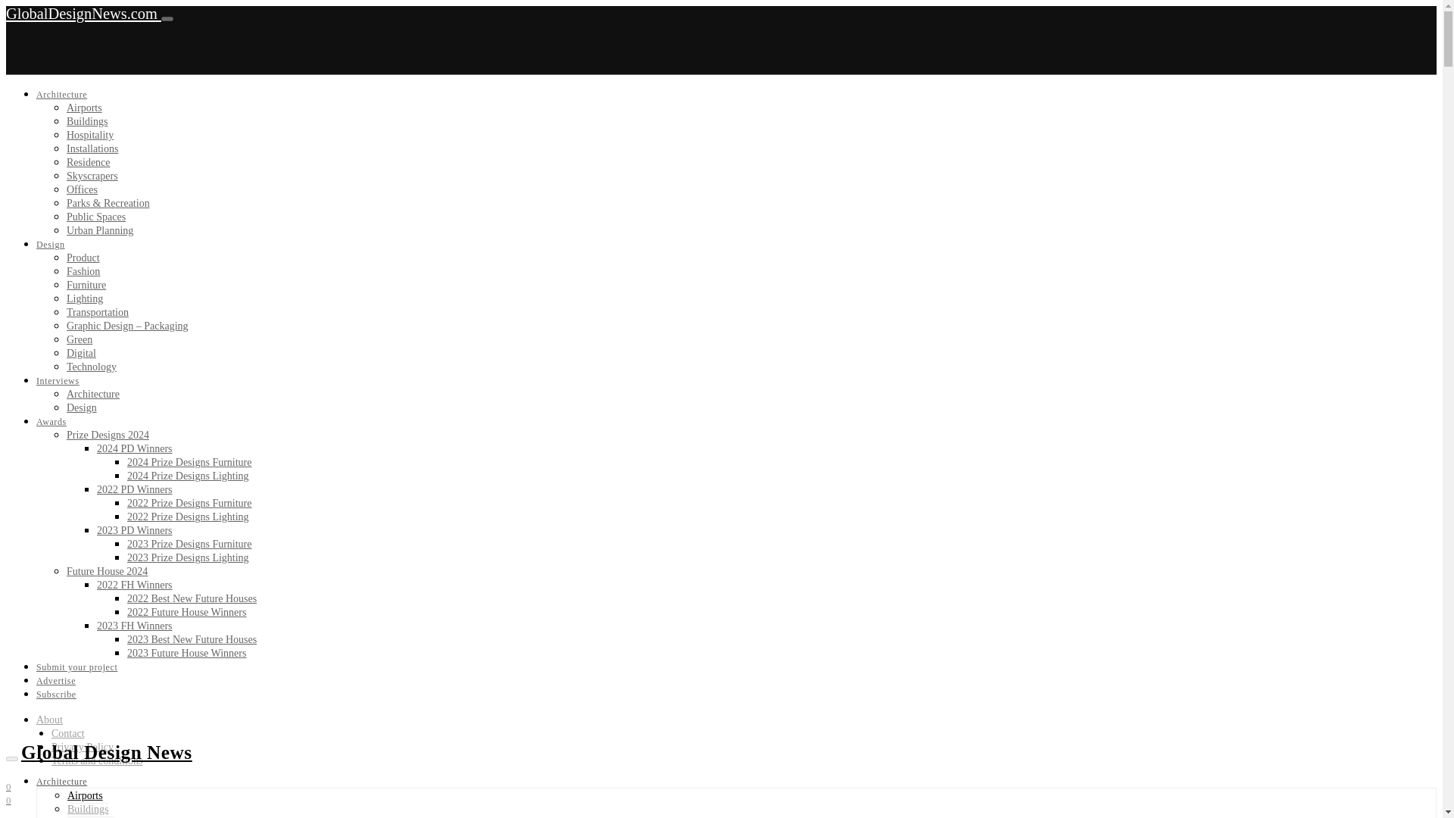  Describe the element at coordinates (135, 585) in the screenshot. I see `2022 FH Winners` at that location.